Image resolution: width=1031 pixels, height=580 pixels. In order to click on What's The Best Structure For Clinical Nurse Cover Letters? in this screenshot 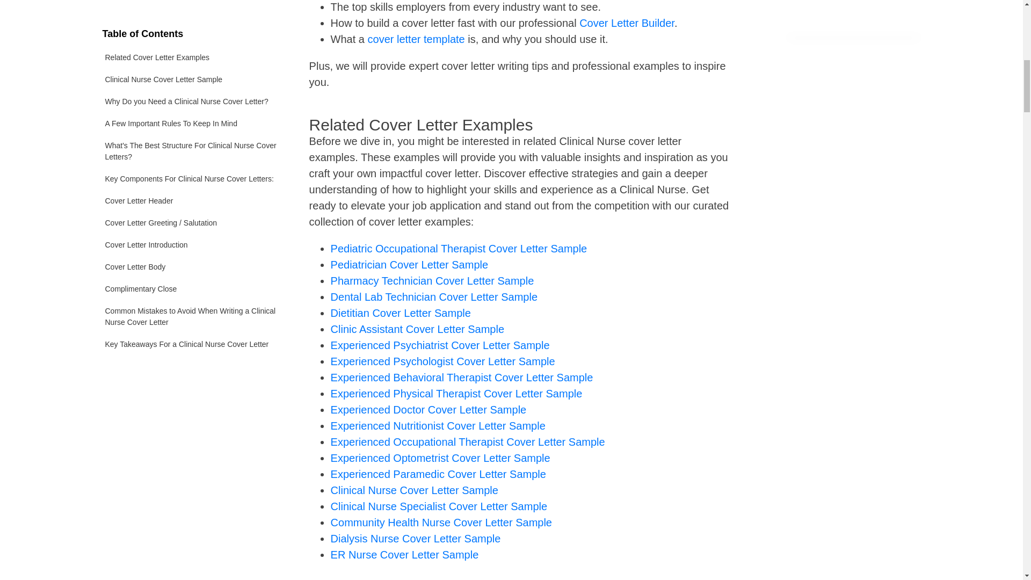, I will do `click(192, 3)`.